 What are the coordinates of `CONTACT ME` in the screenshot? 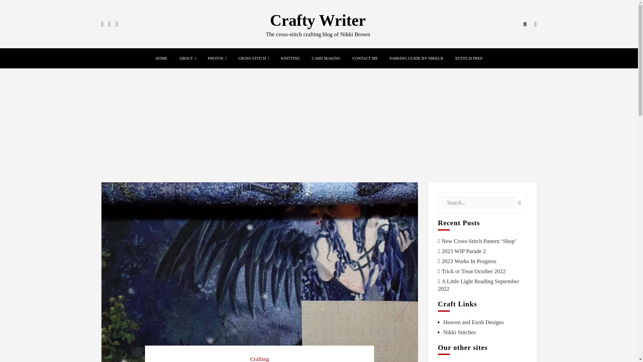 It's located at (365, 58).